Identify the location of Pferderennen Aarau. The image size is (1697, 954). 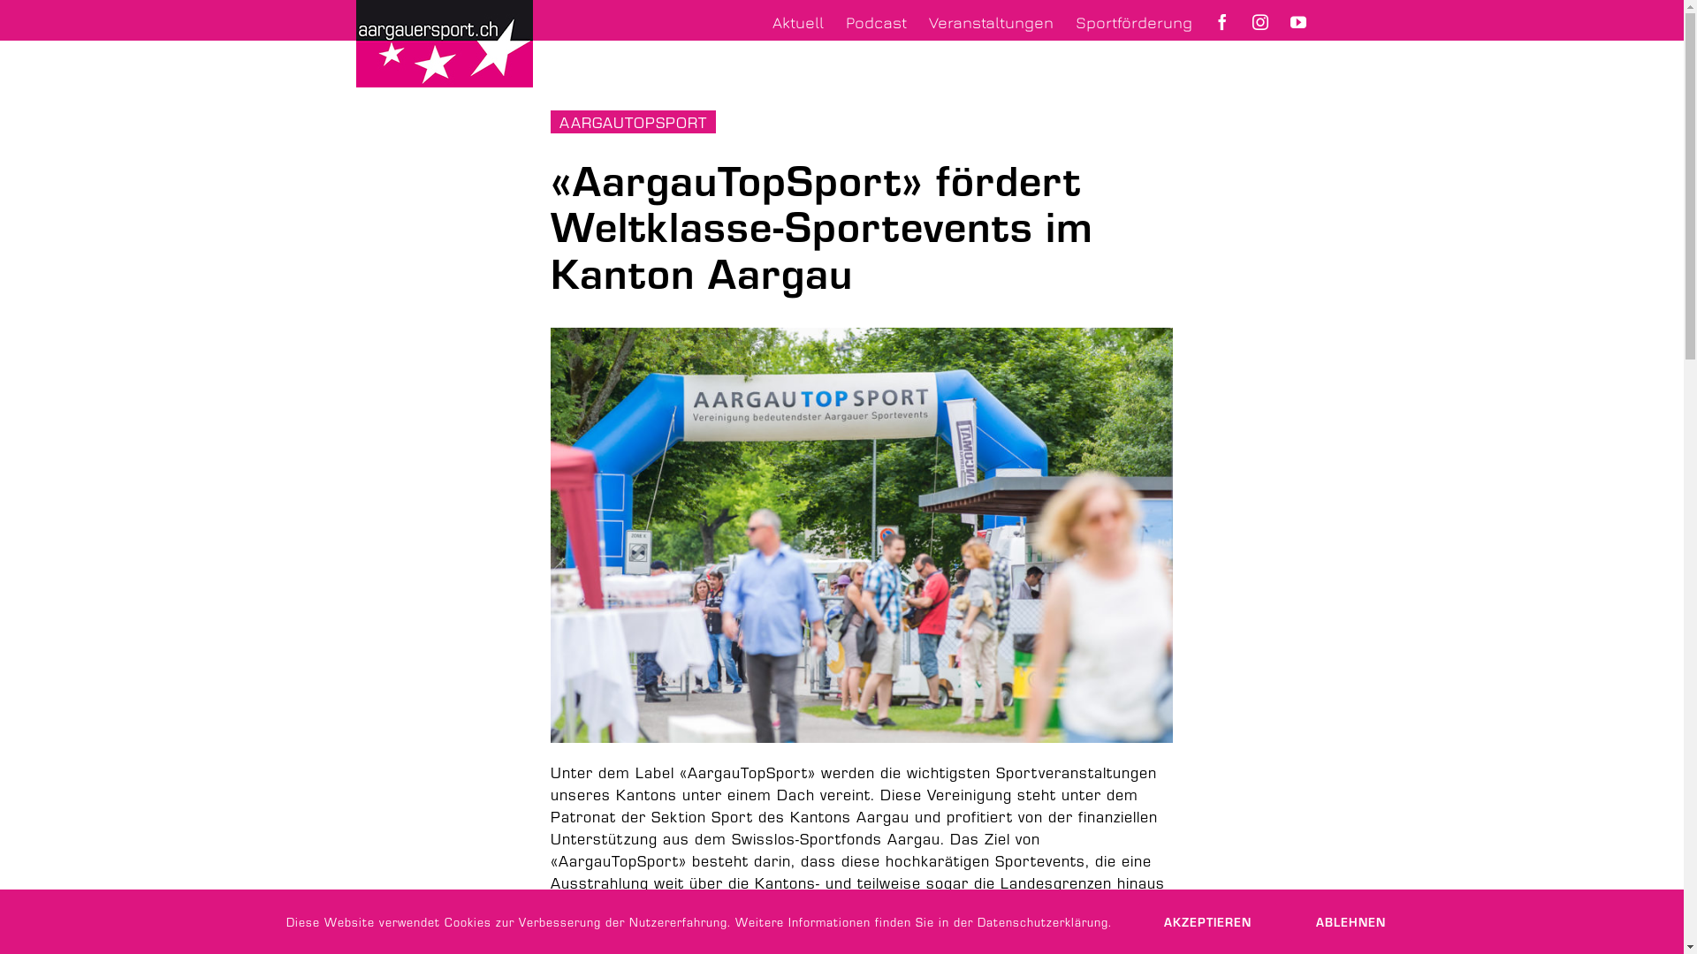
(861, 535).